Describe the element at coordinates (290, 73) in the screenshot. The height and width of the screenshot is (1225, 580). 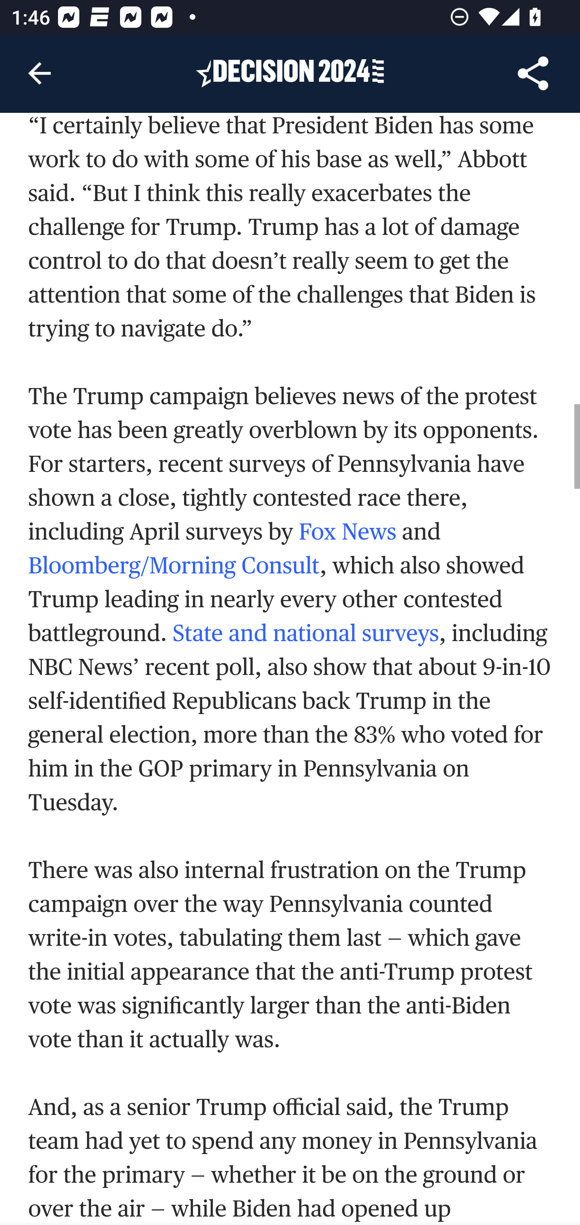
I see `Header, Decision 2024` at that location.